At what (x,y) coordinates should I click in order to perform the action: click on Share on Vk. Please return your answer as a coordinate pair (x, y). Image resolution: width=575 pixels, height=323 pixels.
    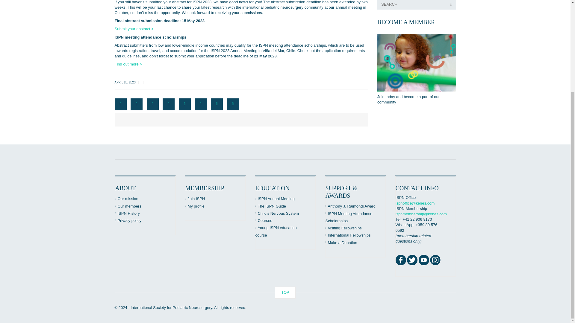
    Looking at the image, I should click on (217, 104).